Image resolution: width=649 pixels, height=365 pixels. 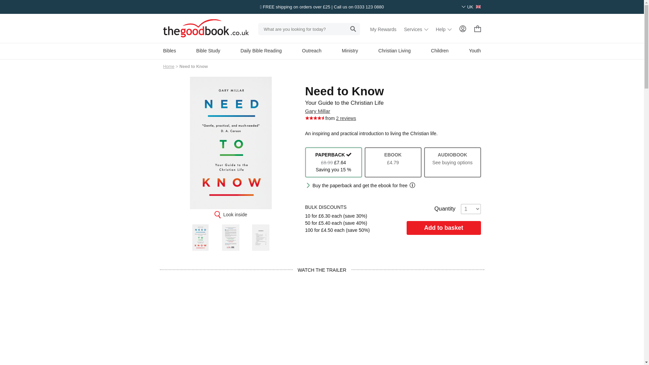 I want to click on UK, so click(x=471, y=7).